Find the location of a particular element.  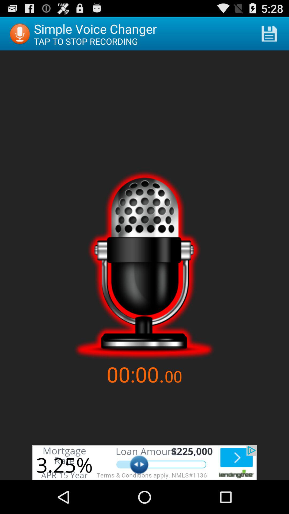

sound speaker is located at coordinates (144, 265).